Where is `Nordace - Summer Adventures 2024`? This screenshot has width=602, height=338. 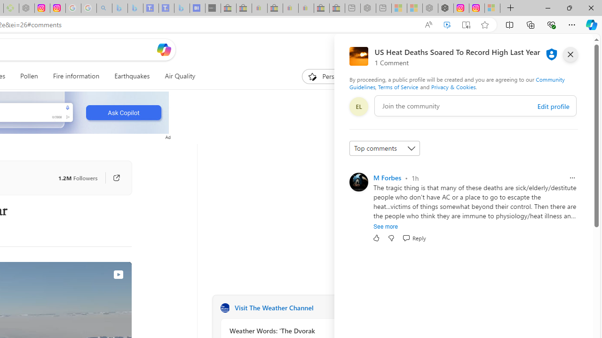
Nordace - Summer Adventures 2024 is located at coordinates (445, 8).